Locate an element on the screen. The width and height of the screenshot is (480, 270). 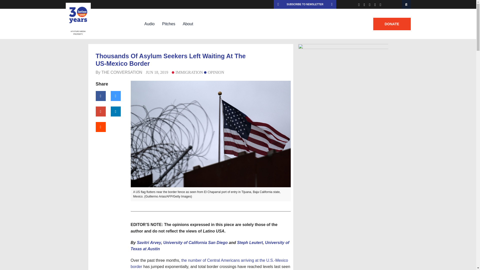
Search is located at coordinates (406, 4).